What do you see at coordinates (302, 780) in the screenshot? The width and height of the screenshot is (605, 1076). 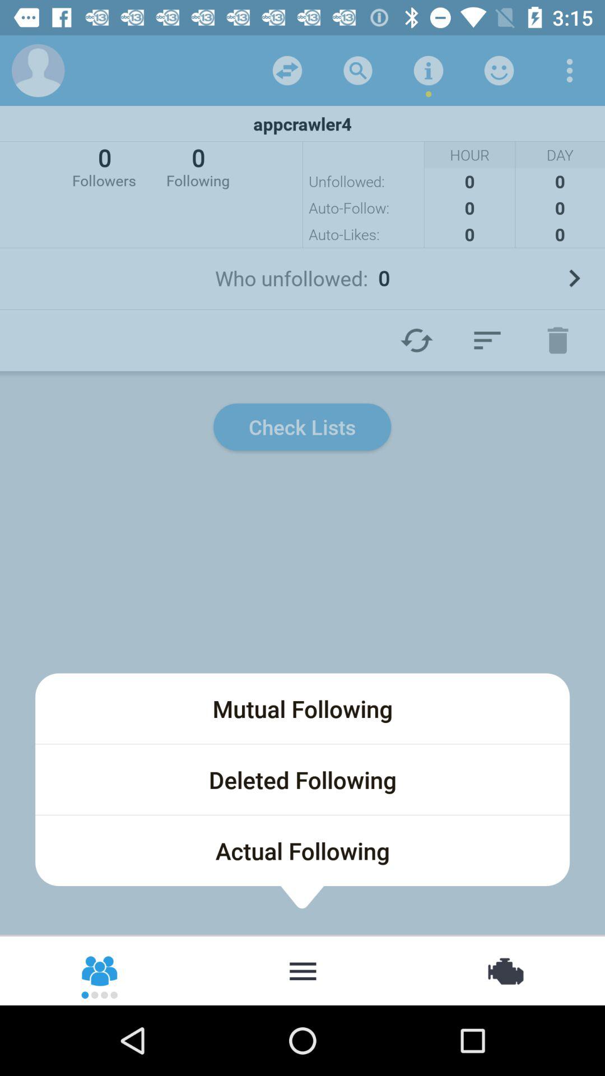 I see `jump to deleted following` at bounding box center [302, 780].